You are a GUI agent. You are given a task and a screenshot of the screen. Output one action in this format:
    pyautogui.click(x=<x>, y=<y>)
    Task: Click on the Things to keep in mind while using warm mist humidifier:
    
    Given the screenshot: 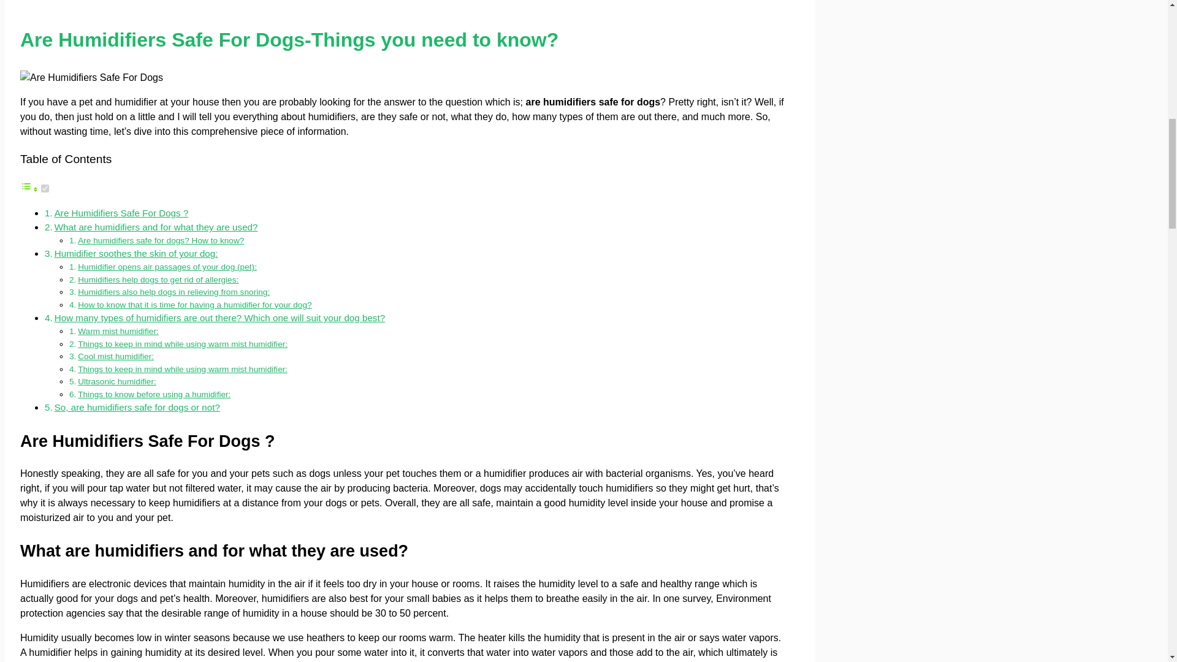 What is the action you would take?
    pyautogui.click(x=182, y=369)
    